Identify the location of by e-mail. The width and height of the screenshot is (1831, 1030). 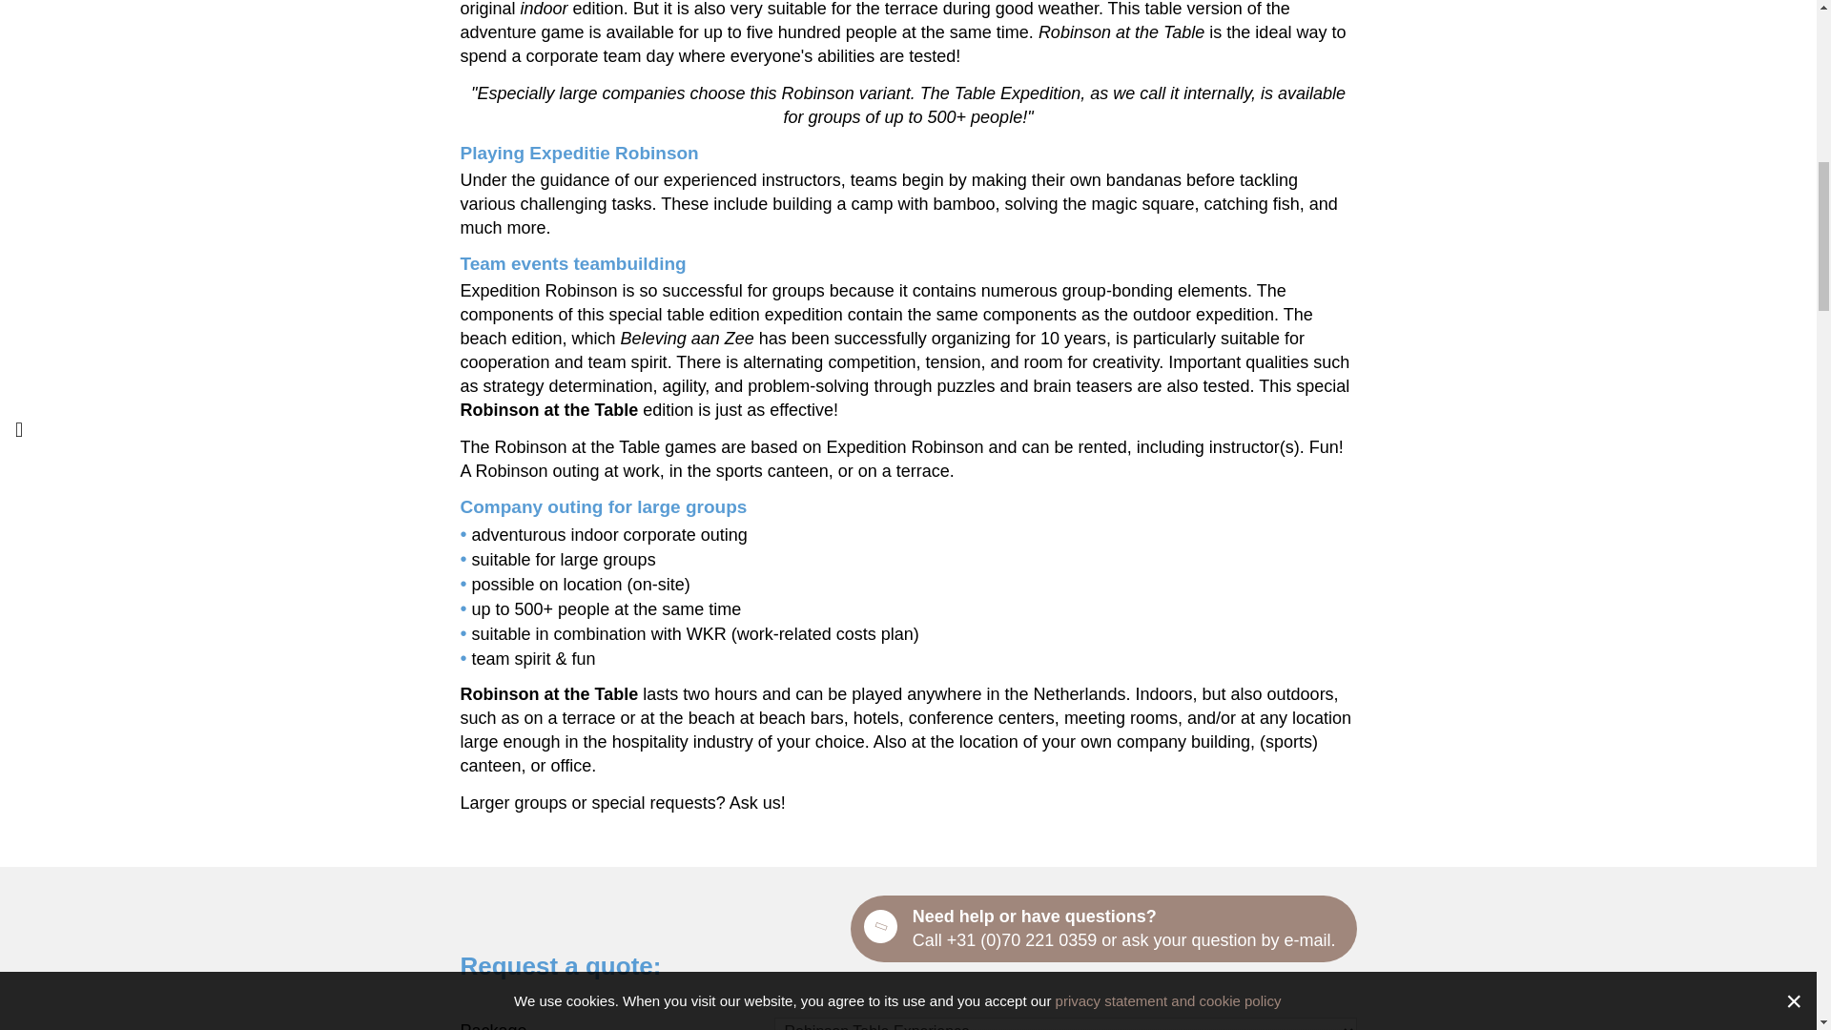
(1295, 940).